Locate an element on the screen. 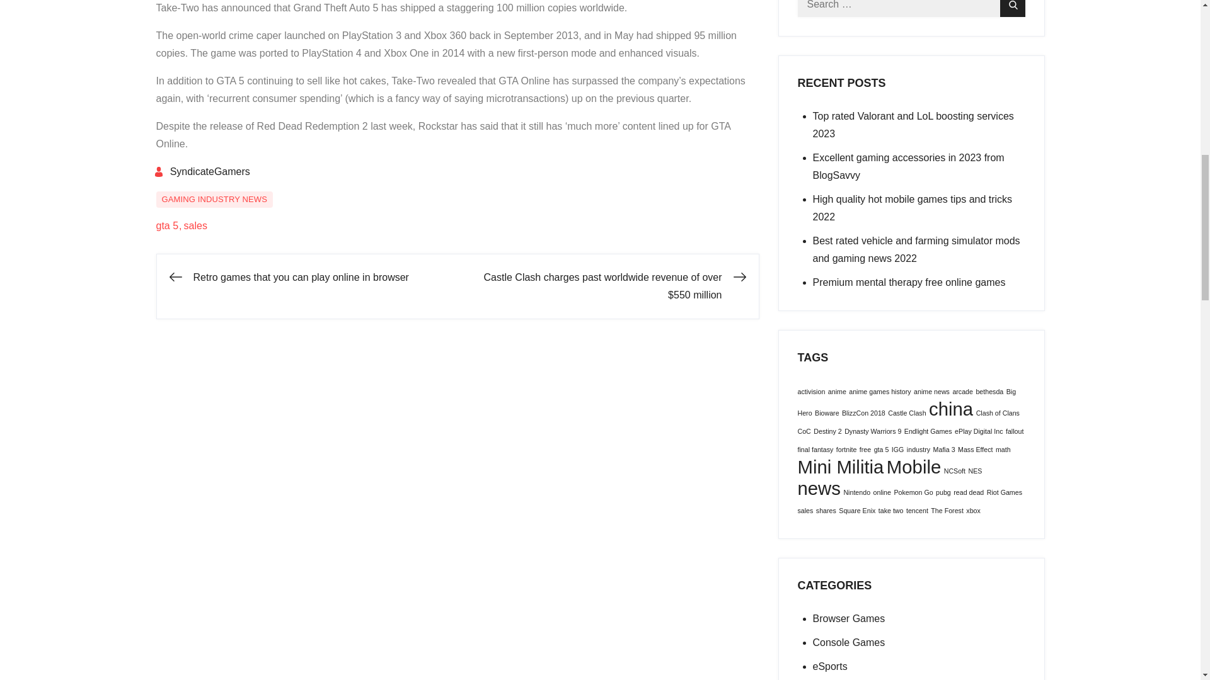 This screenshot has height=680, width=1210. gta 5 is located at coordinates (170, 225).